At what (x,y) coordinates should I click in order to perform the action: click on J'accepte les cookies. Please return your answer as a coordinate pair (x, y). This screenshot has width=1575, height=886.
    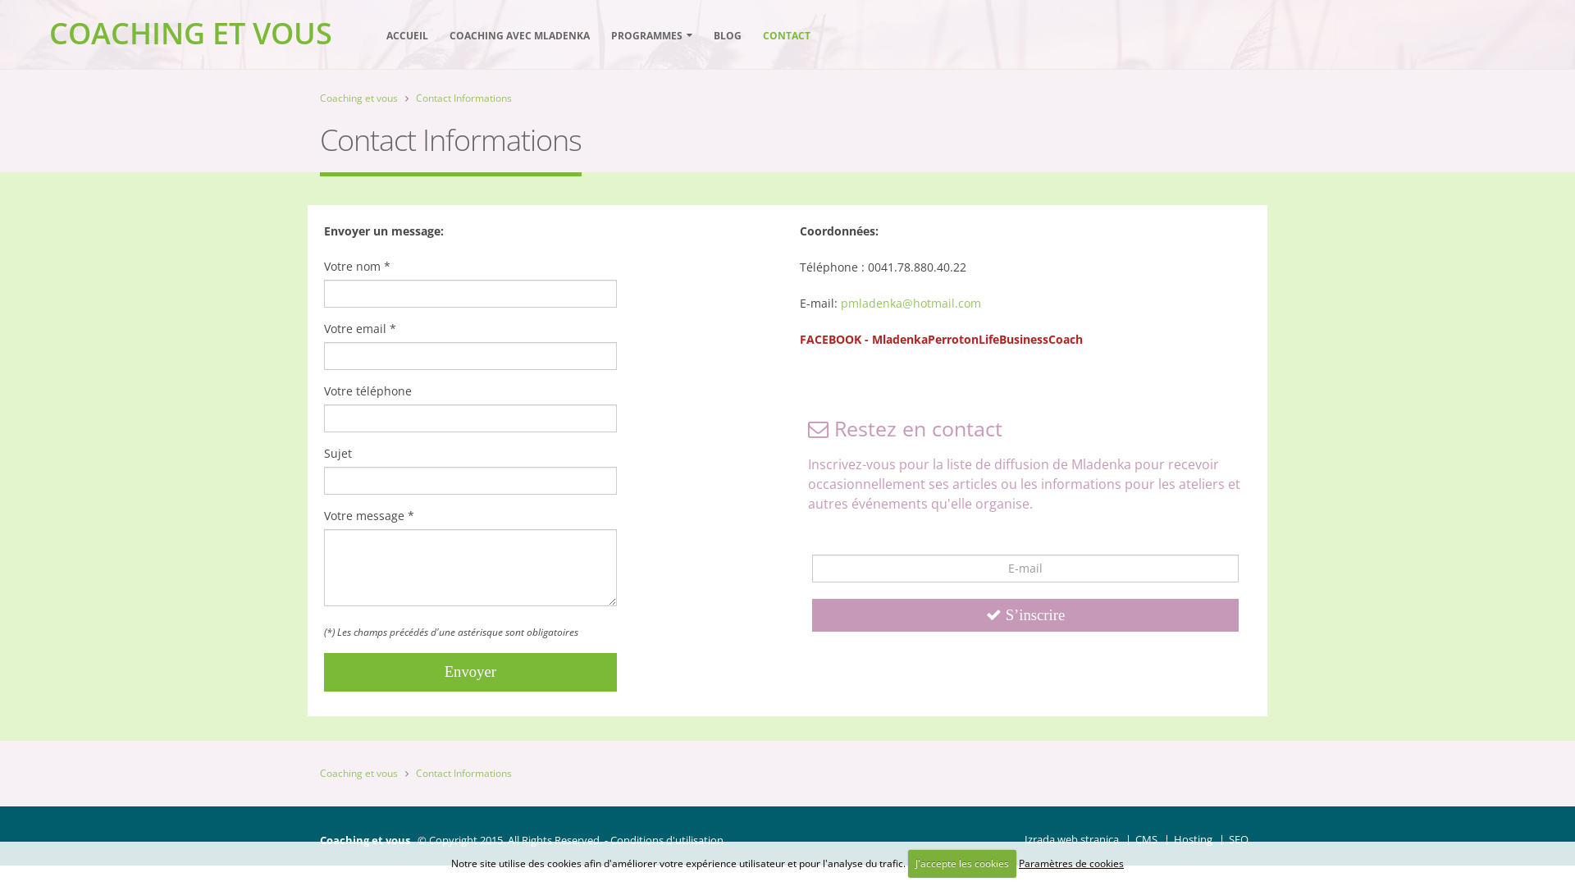
    Looking at the image, I should click on (962, 864).